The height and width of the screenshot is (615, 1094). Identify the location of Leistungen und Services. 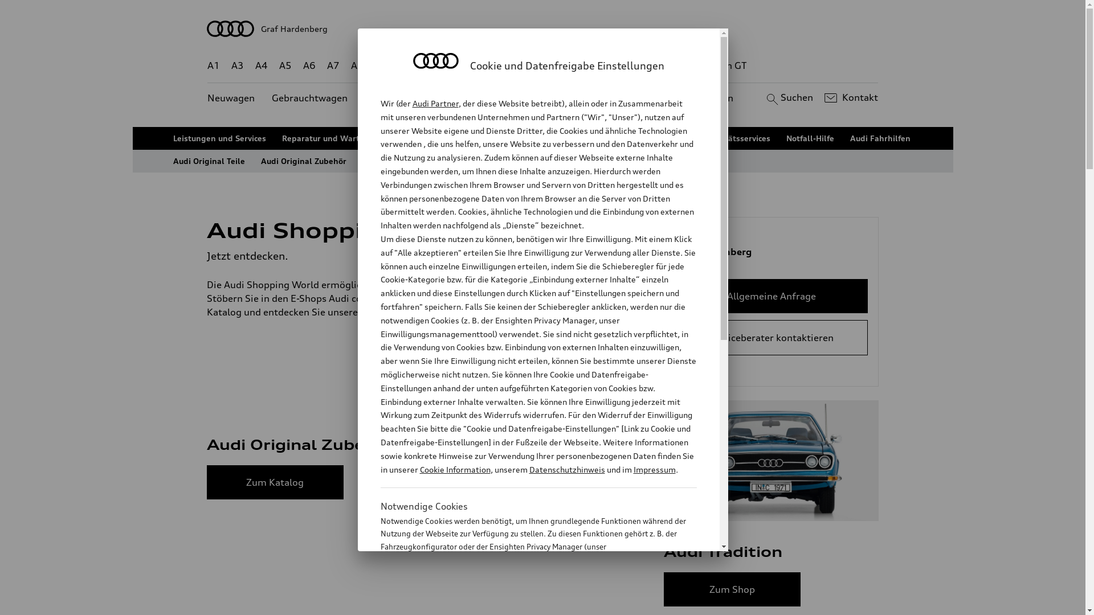
(220, 138).